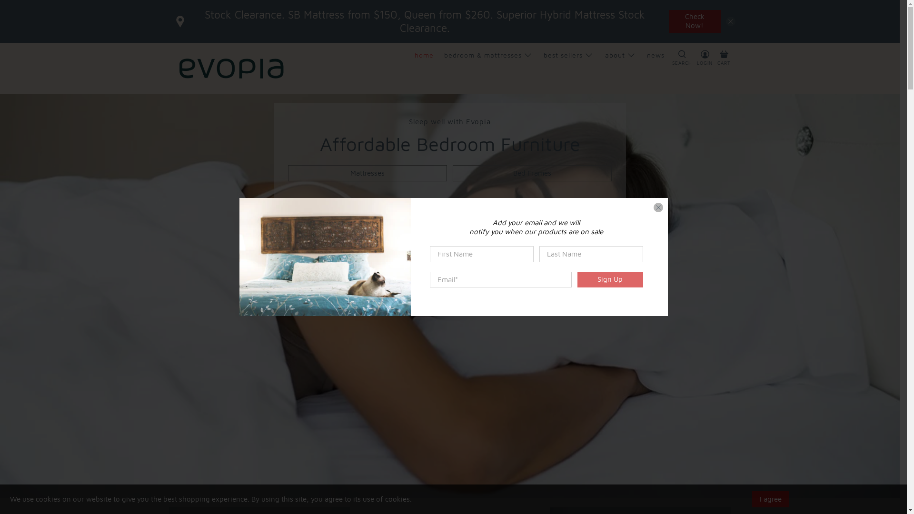 The image size is (914, 514). I want to click on Sign Up, so click(610, 280).